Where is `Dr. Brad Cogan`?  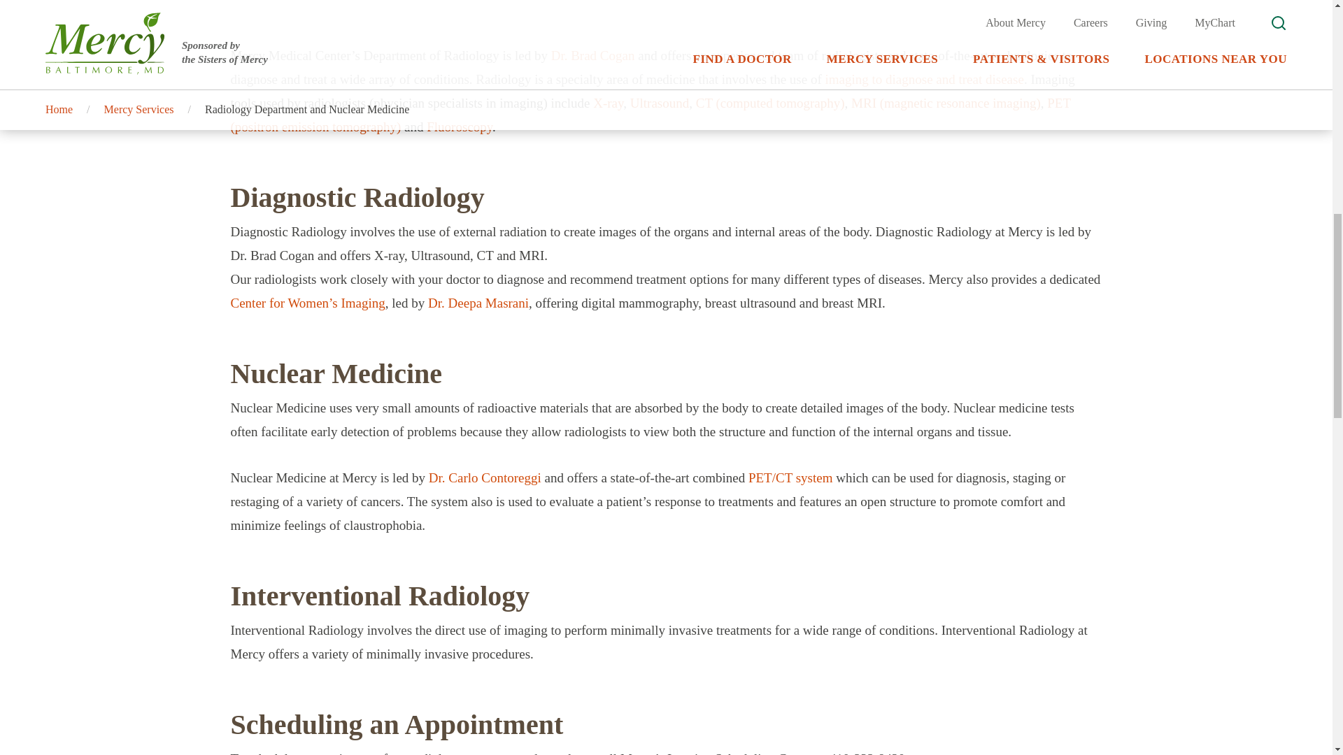
Dr. Brad Cogan is located at coordinates (593, 55).